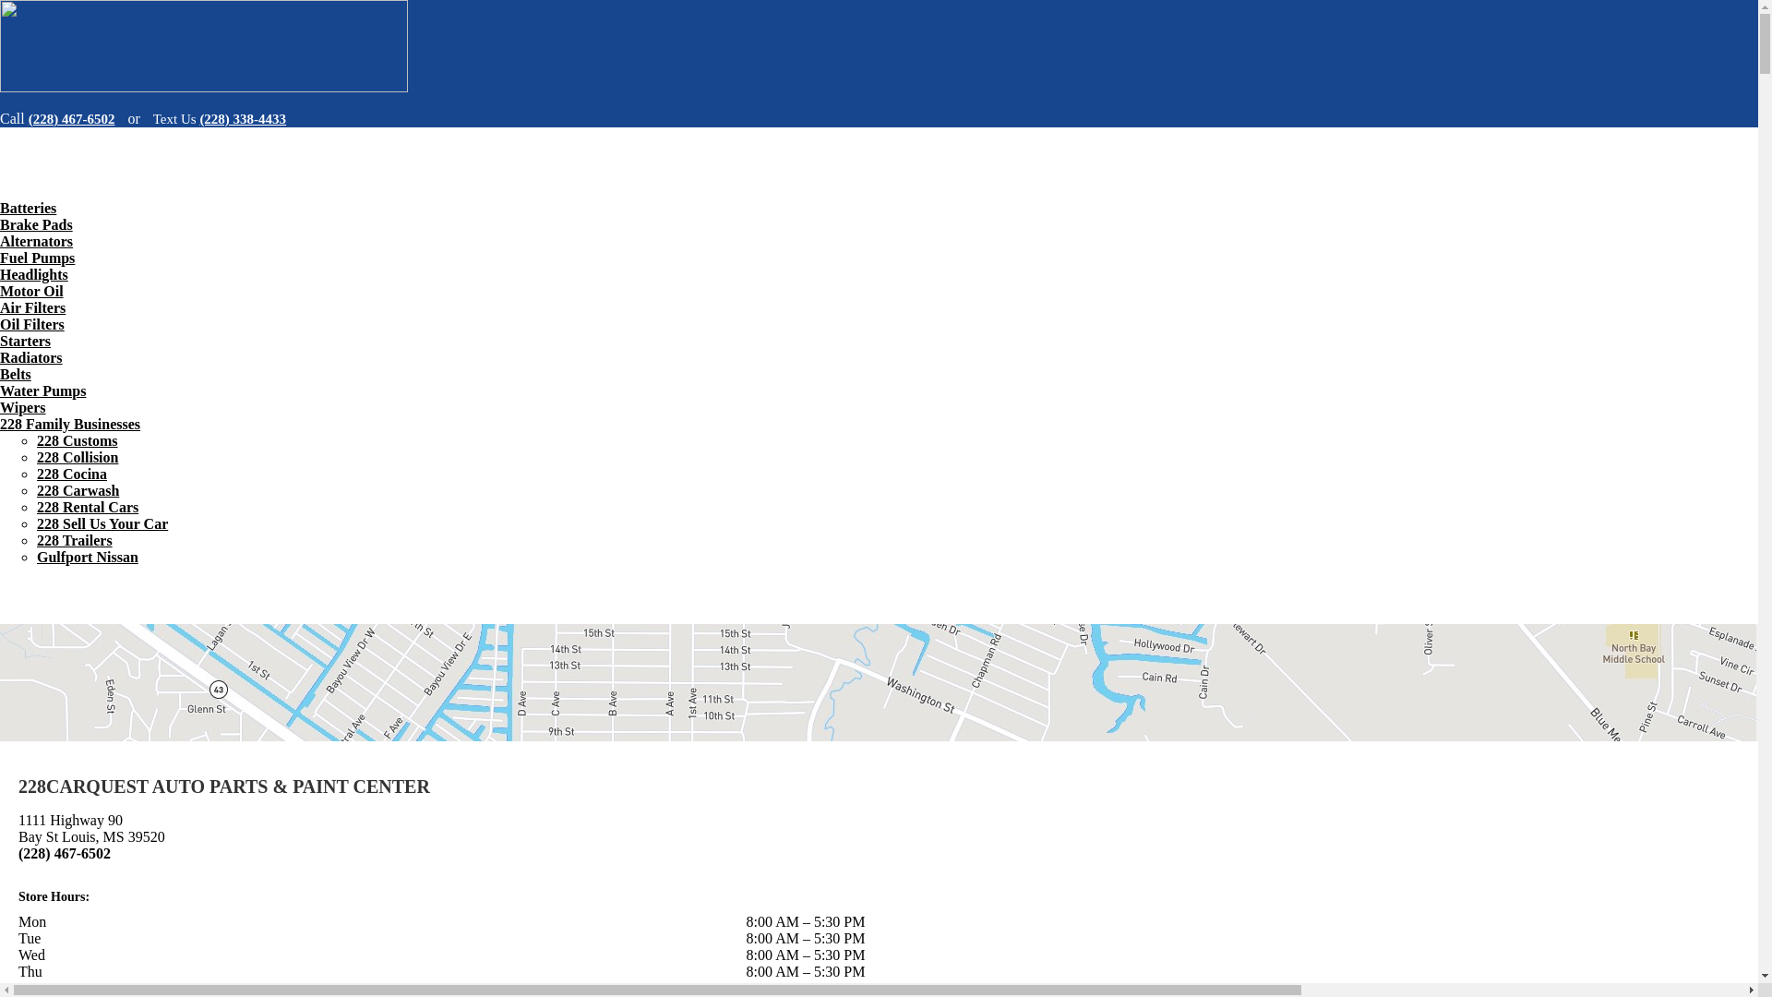 The height and width of the screenshot is (997, 1772). Describe the element at coordinates (42, 391) in the screenshot. I see `Water Pumps` at that location.